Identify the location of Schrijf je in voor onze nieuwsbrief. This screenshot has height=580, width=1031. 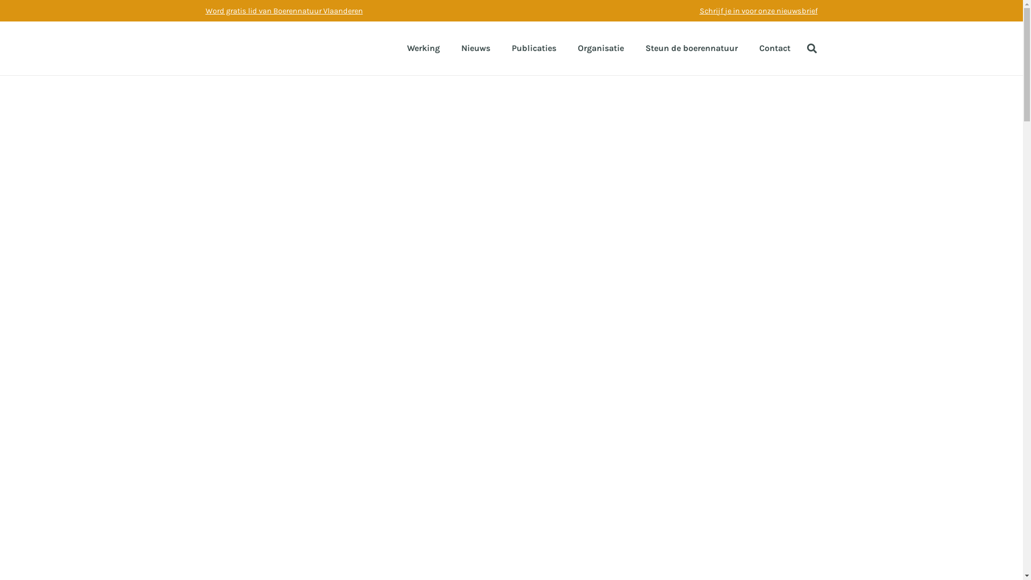
(758, 11).